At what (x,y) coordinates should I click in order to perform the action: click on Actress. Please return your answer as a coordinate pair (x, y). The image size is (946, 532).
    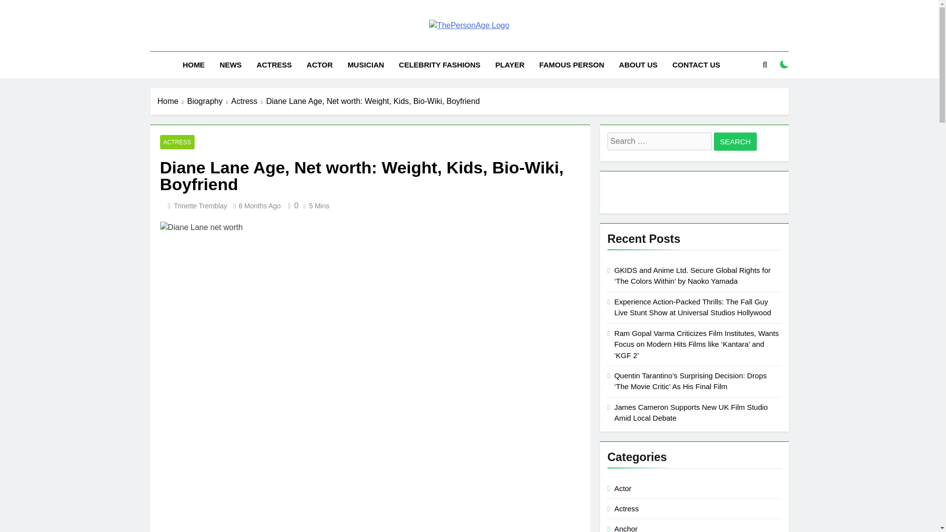
    Looking at the image, I should click on (248, 101).